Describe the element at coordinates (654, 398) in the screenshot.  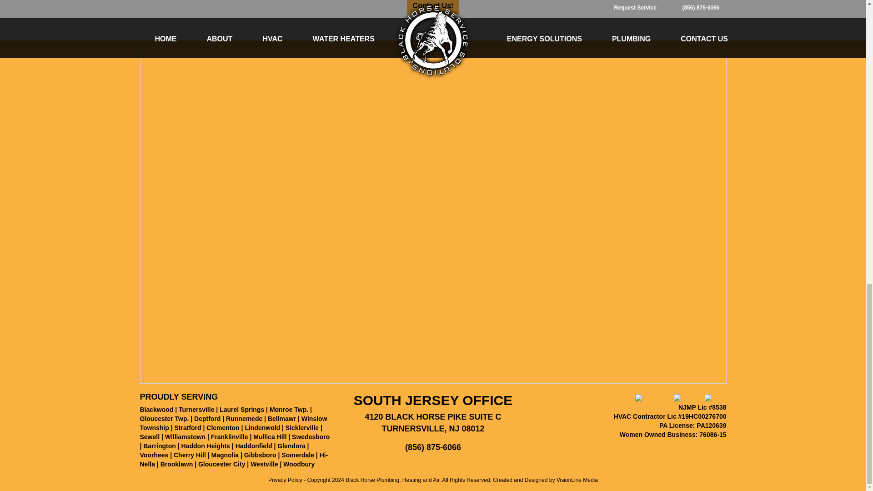
I see `facebook` at that location.